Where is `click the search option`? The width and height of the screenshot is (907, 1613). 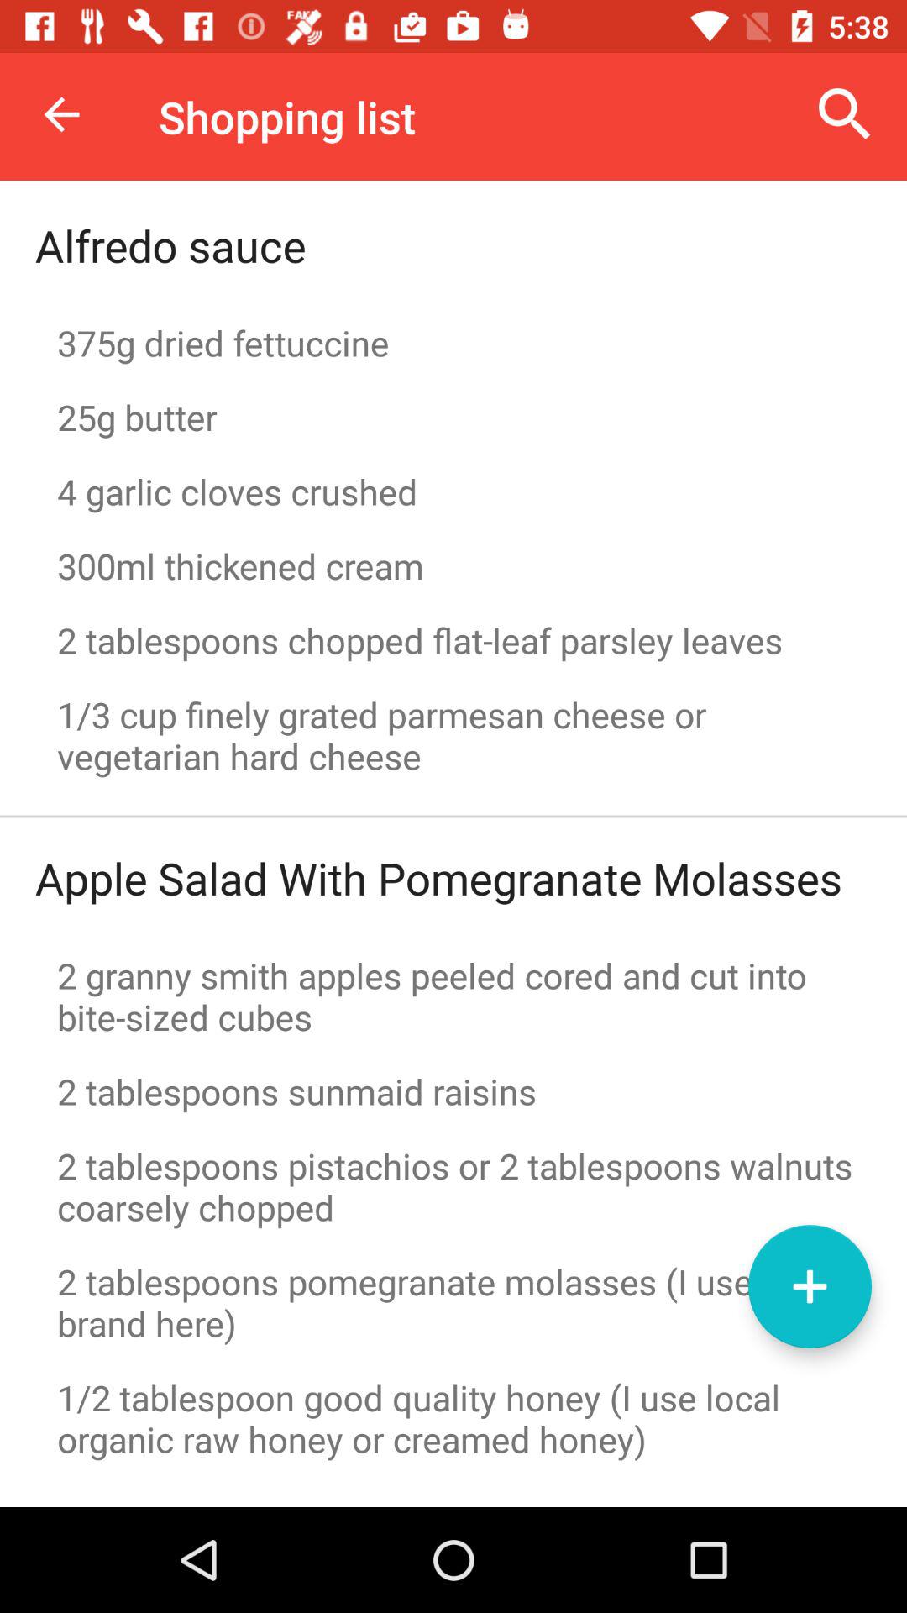 click the search option is located at coordinates (845, 114).